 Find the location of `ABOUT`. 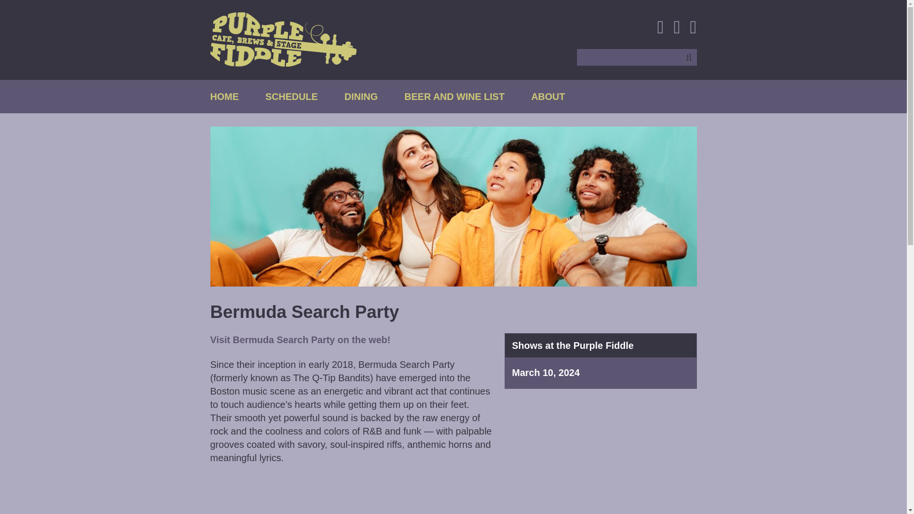

ABOUT is located at coordinates (547, 96).